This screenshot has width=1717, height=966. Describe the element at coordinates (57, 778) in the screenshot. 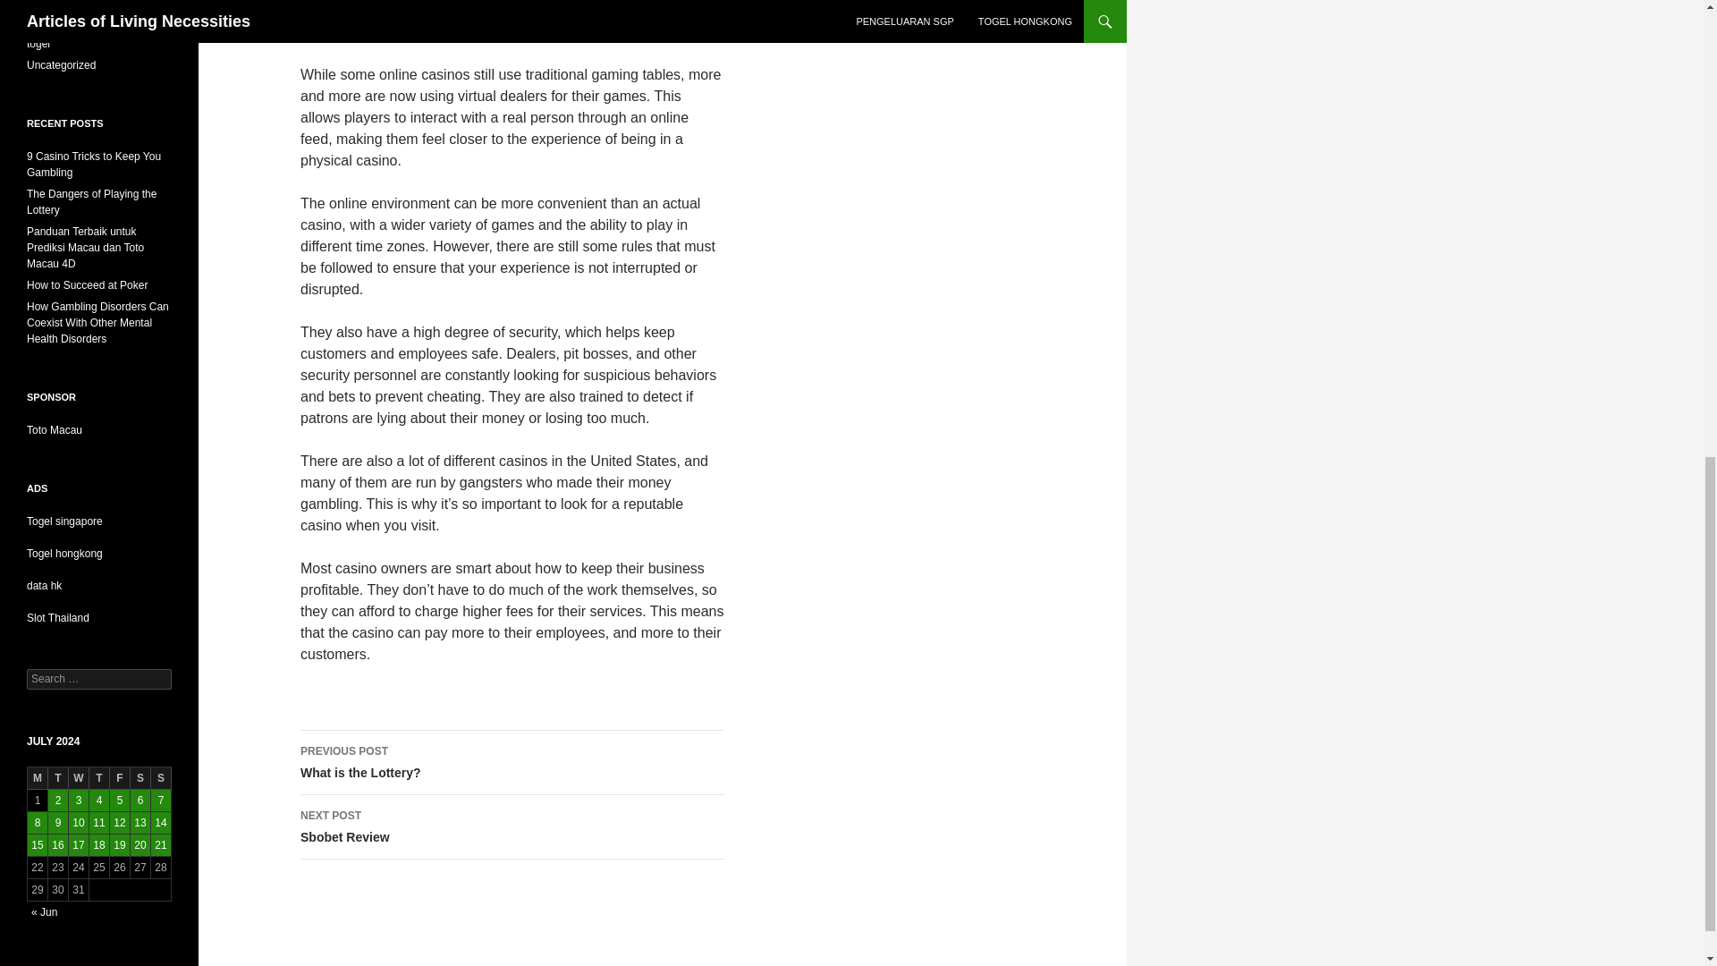

I see `Friday` at that location.